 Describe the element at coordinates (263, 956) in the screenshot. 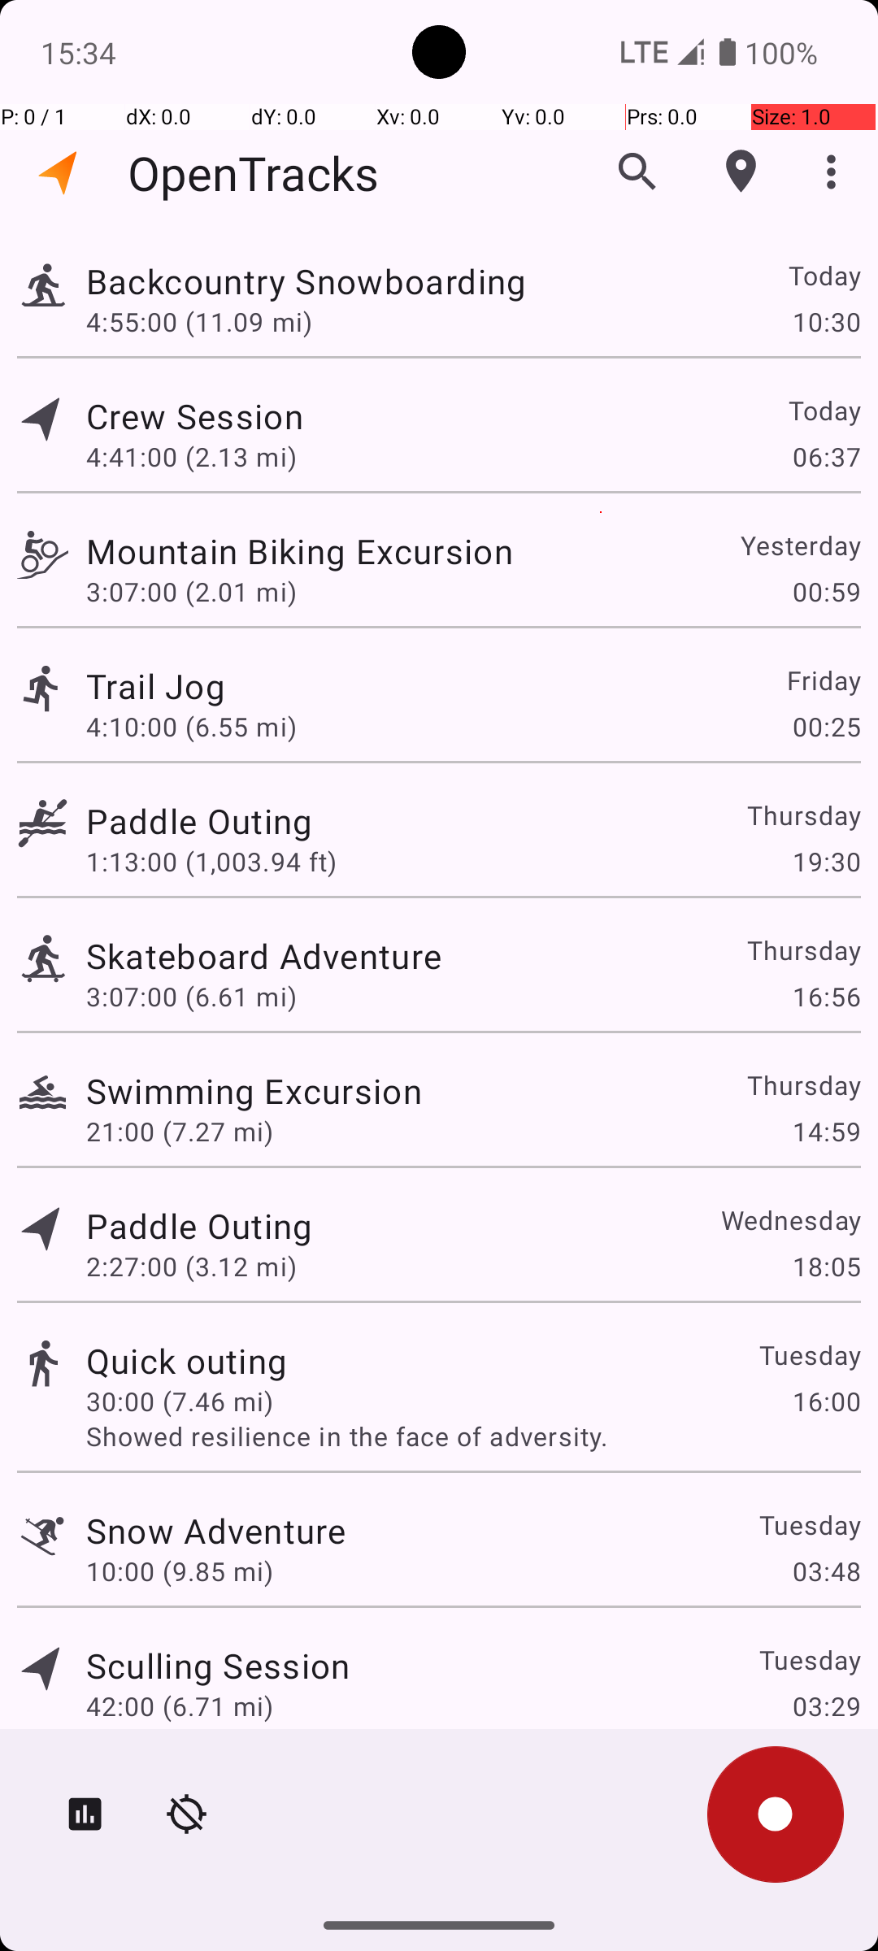

I see `Skateboard Adventure` at that location.